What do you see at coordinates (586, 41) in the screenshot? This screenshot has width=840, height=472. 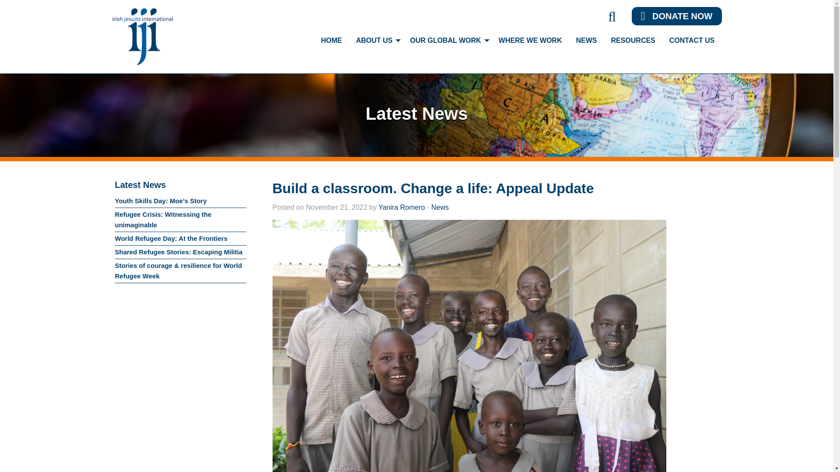 I see `NEWS` at bounding box center [586, 41].